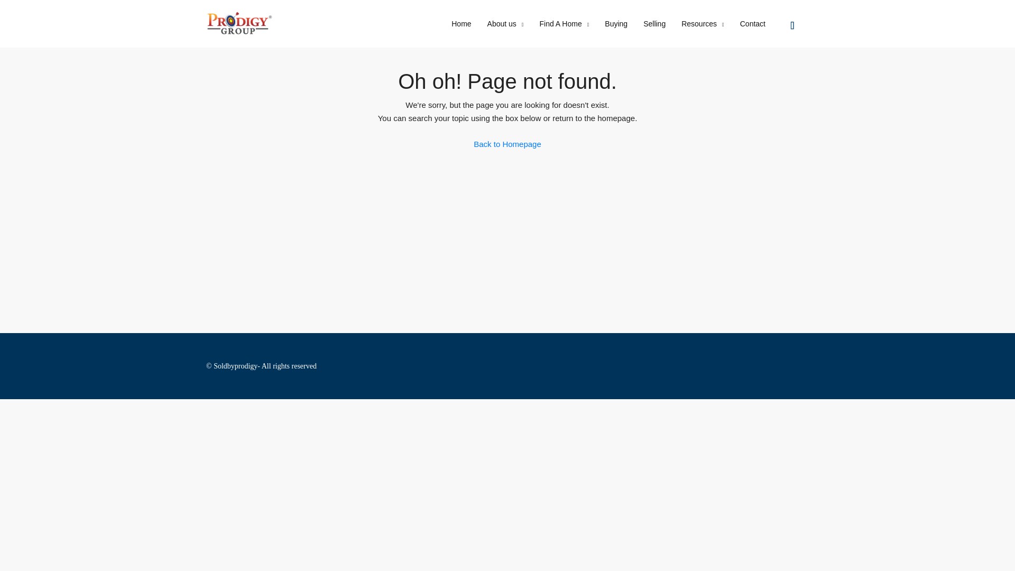 The width and height of the screenshot is (1015, 571). What do you see at coordinates (505, 24) in the screenshot?
I see `About us` at bounding box center [505, 24].